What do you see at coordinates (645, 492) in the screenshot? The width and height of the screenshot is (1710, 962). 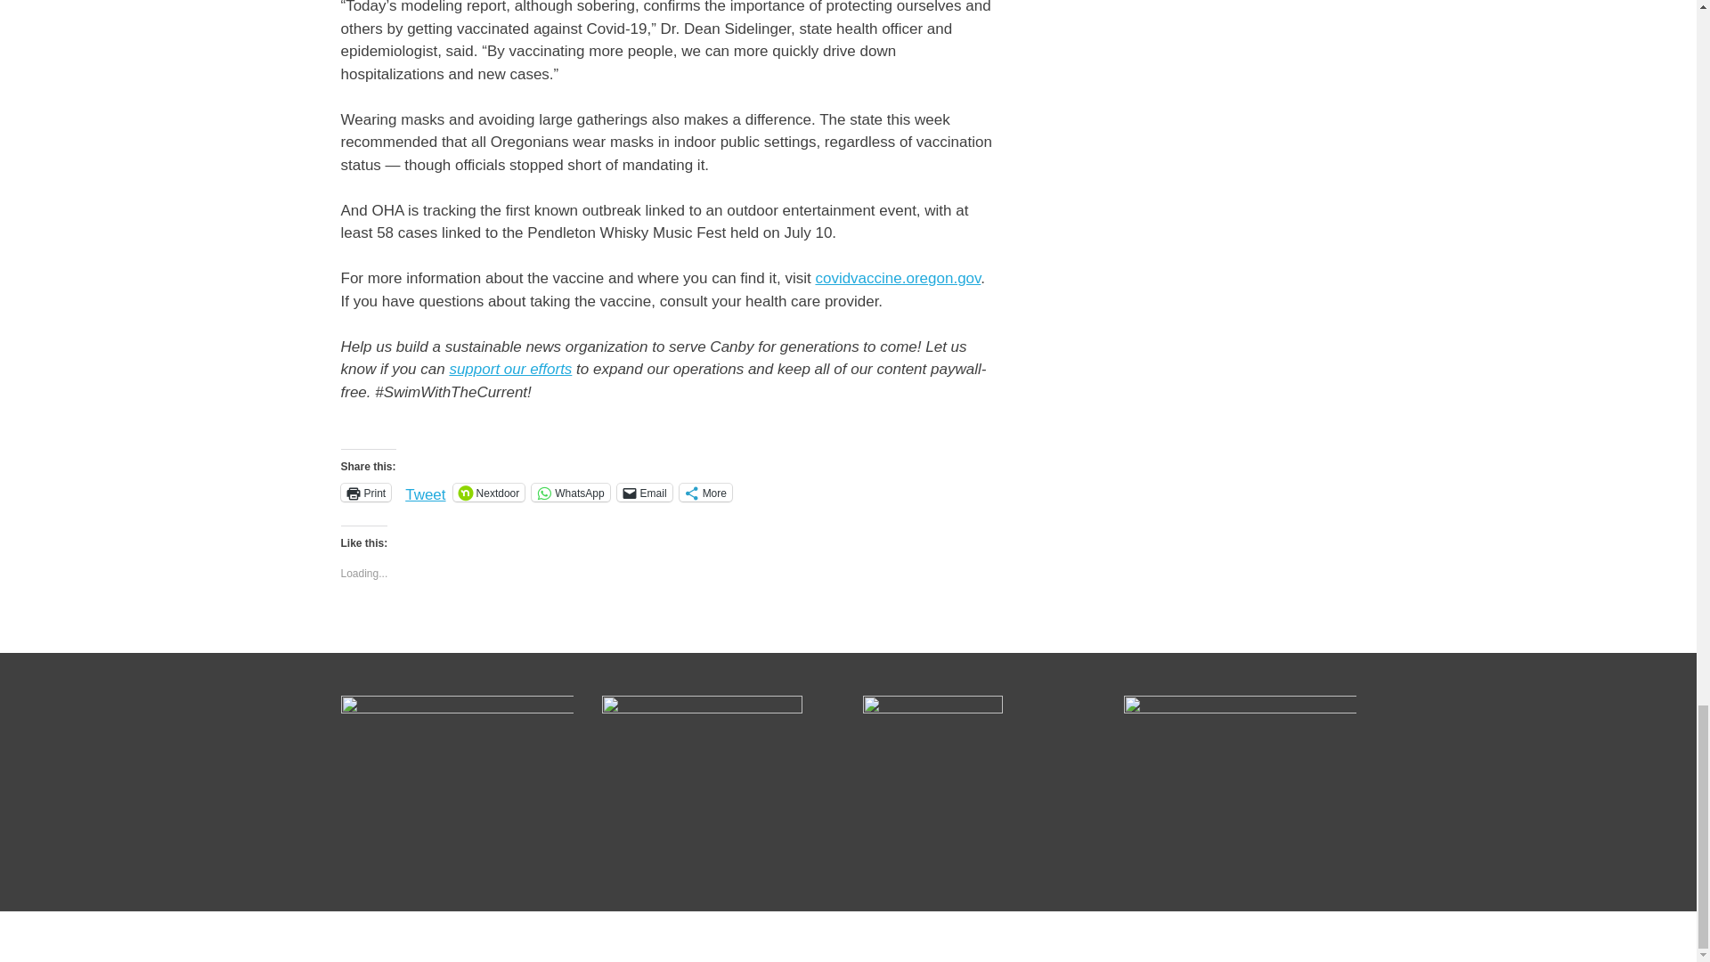 I see `Click to email a link to a friend` at bounding box center [645, 492].